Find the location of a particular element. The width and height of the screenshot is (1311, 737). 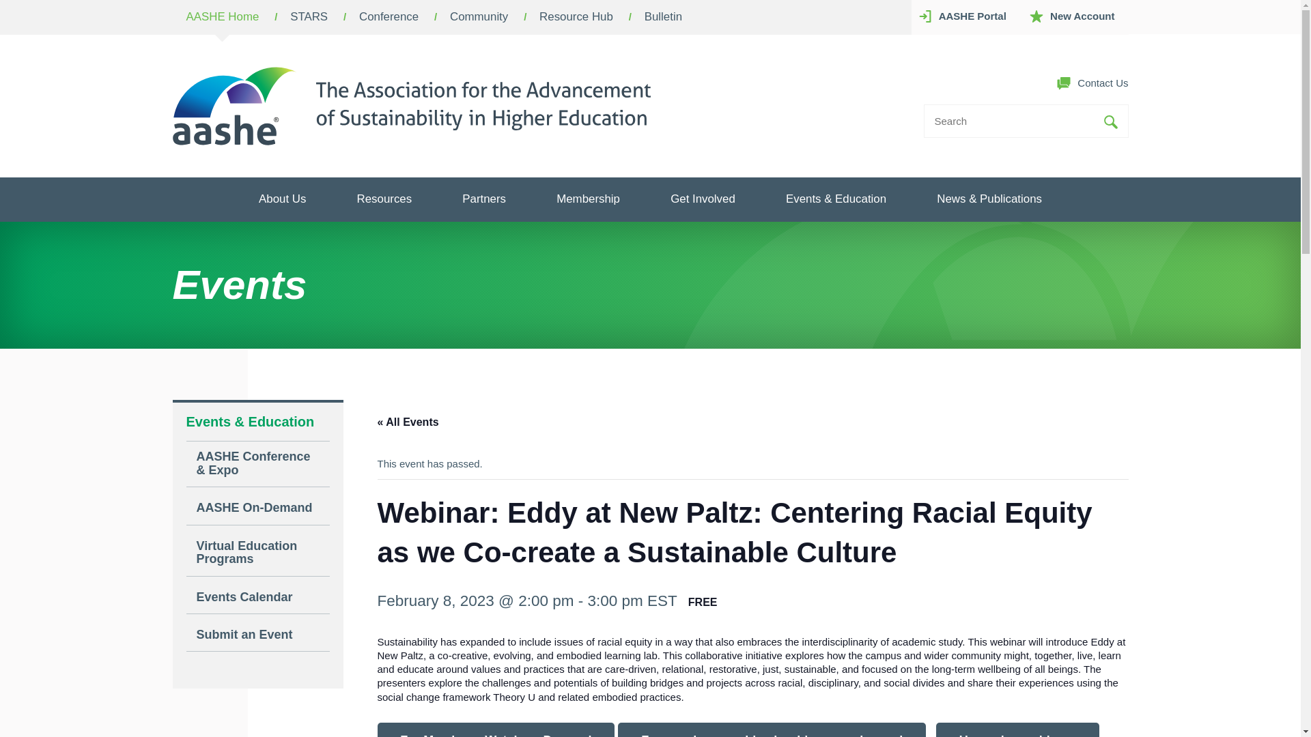

Search for: is located at coordinates (1010, 120).